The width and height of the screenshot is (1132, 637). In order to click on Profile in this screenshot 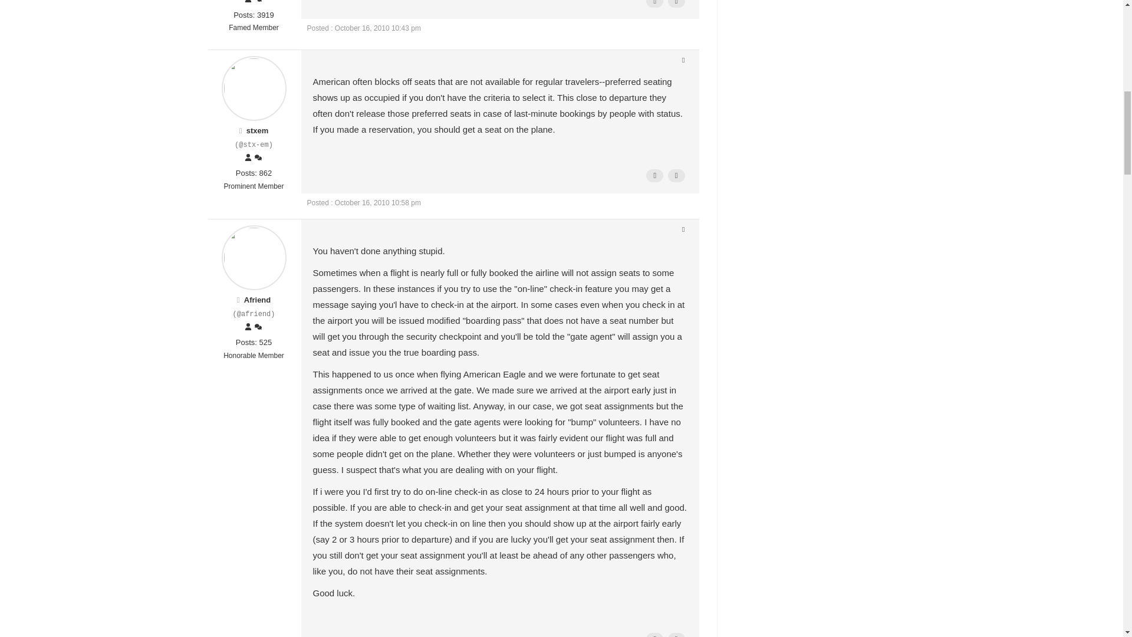, I will do `click(248, 2)`.